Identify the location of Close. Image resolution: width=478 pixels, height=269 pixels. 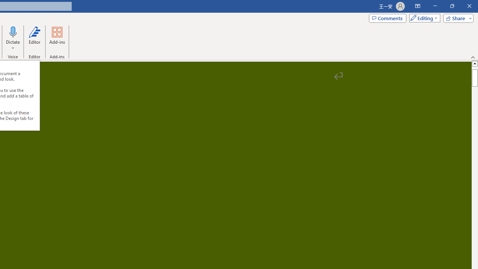
(469, 6).